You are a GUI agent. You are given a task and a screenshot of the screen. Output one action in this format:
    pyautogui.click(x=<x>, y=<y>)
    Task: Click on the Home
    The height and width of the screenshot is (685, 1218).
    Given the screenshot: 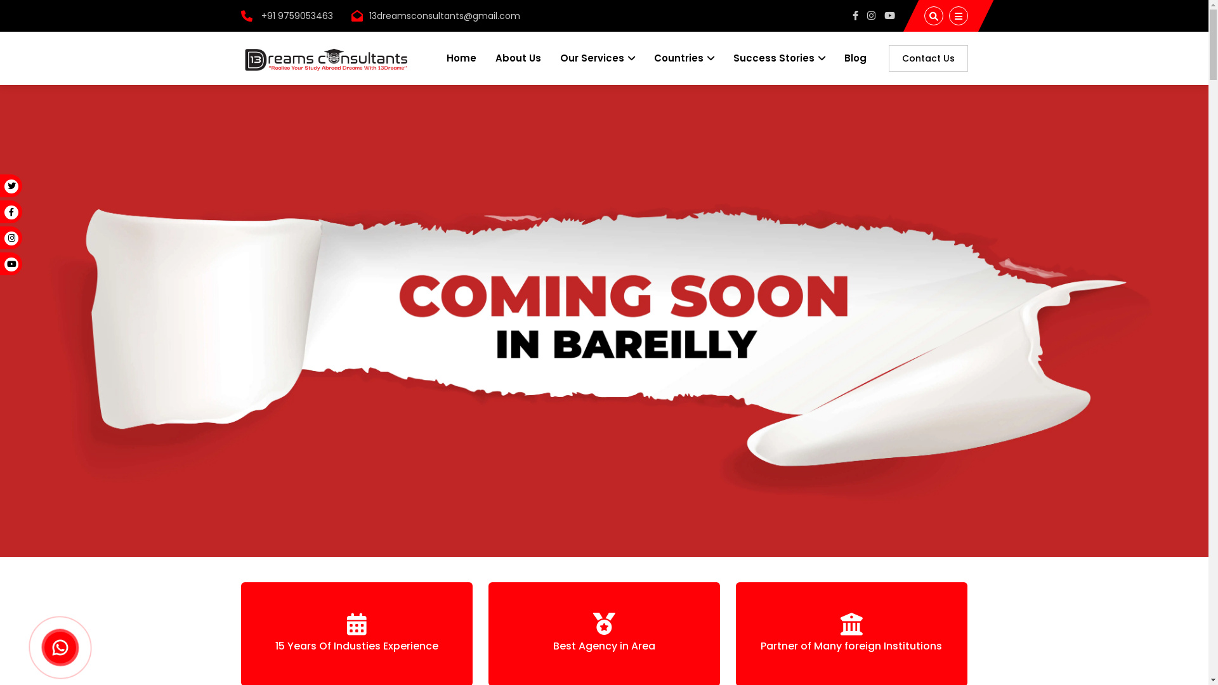 What is the action you would take?
    pyautogui.click(x=462, y=58)
    